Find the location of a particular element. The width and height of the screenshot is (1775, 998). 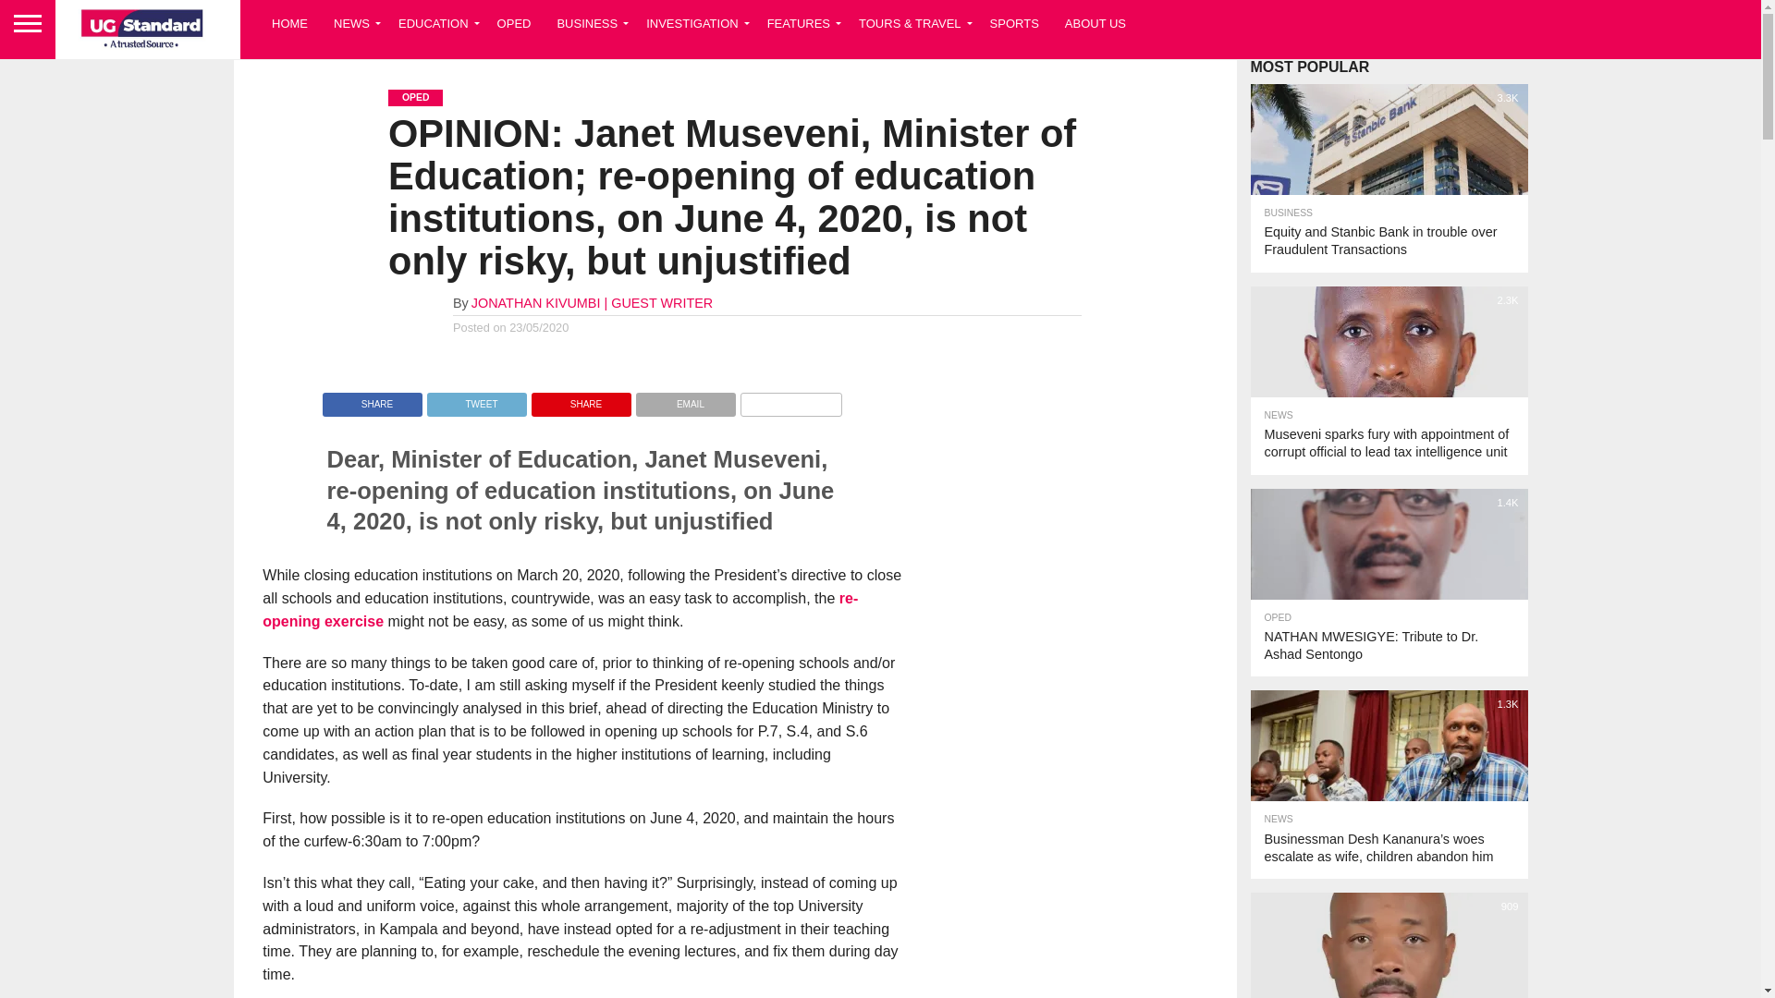

Share on Facebook is located at coordinates (372, 399).